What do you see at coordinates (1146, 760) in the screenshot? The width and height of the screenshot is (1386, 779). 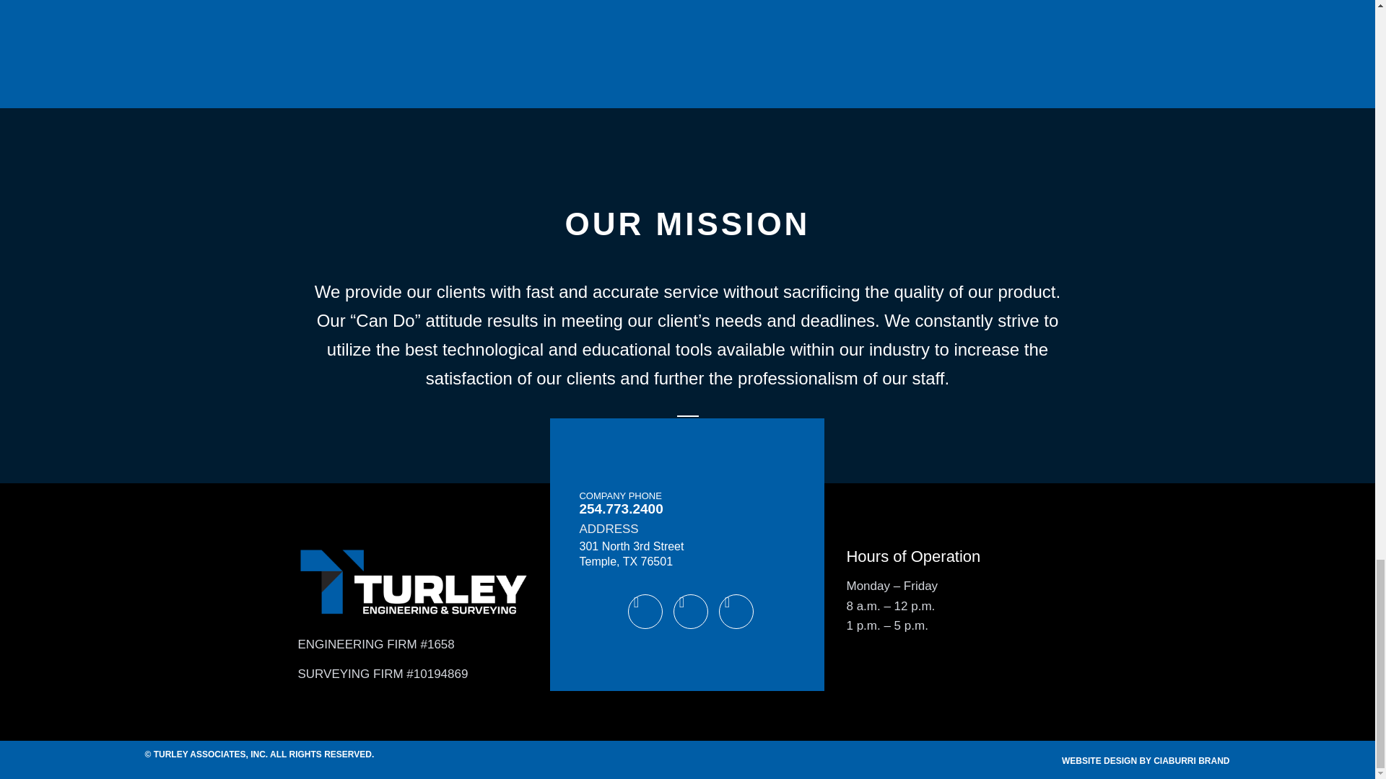 I see `WEBSITE DESIGN BY CIABURRI BRAND` at bounding box center [1146, 760].